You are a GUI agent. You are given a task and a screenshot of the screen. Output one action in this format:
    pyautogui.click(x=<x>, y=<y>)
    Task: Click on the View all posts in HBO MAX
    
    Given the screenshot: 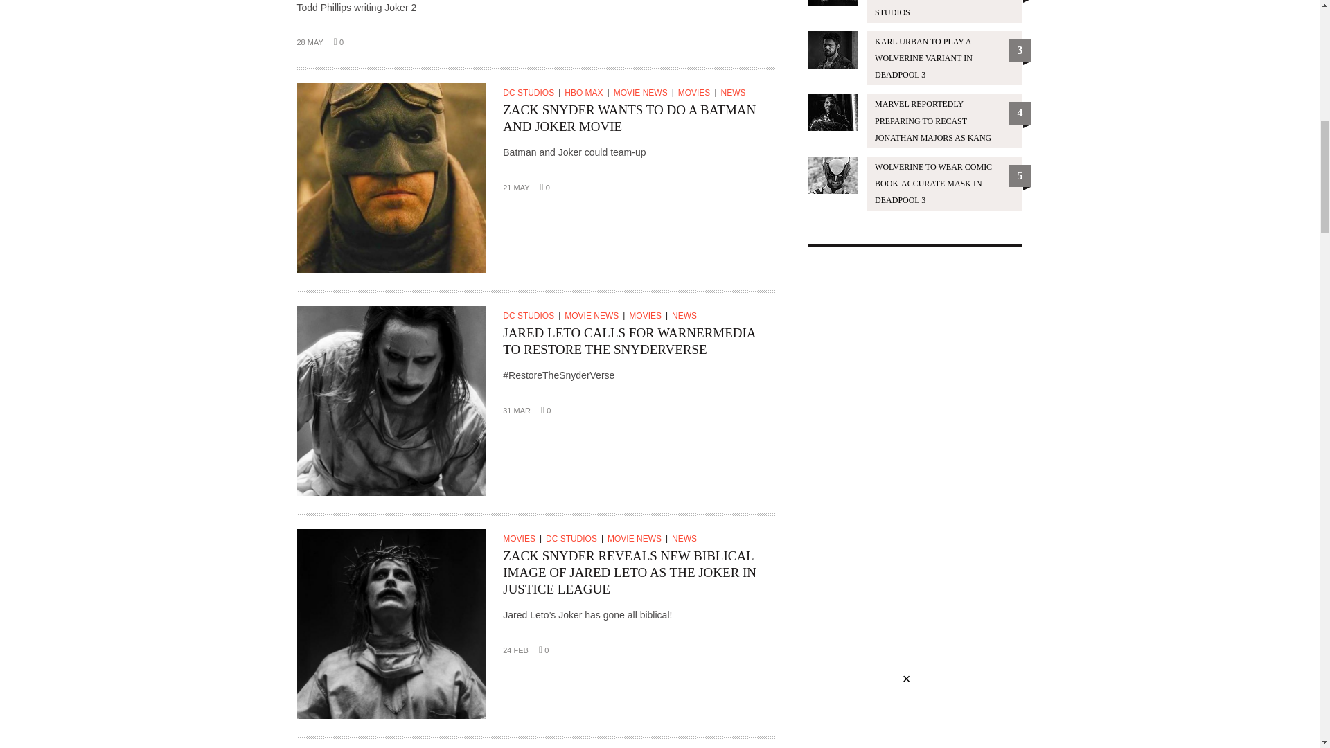 What is the action you would take?
    pyautogui.click(x=586, y=93)
    